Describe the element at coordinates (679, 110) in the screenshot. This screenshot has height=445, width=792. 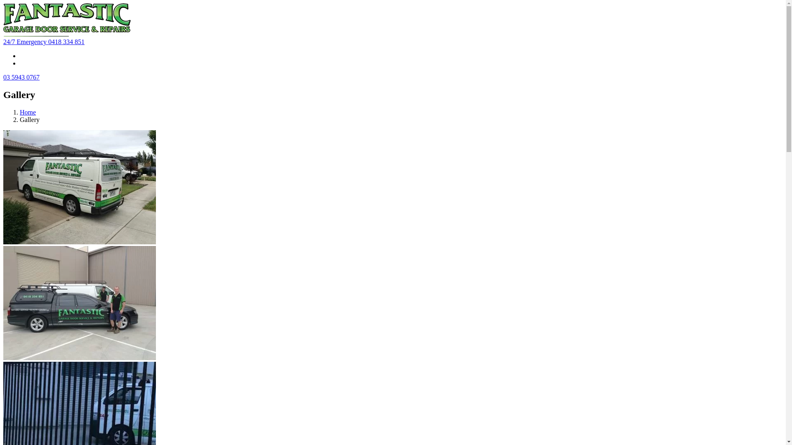
I see `CLIENT` at that location.